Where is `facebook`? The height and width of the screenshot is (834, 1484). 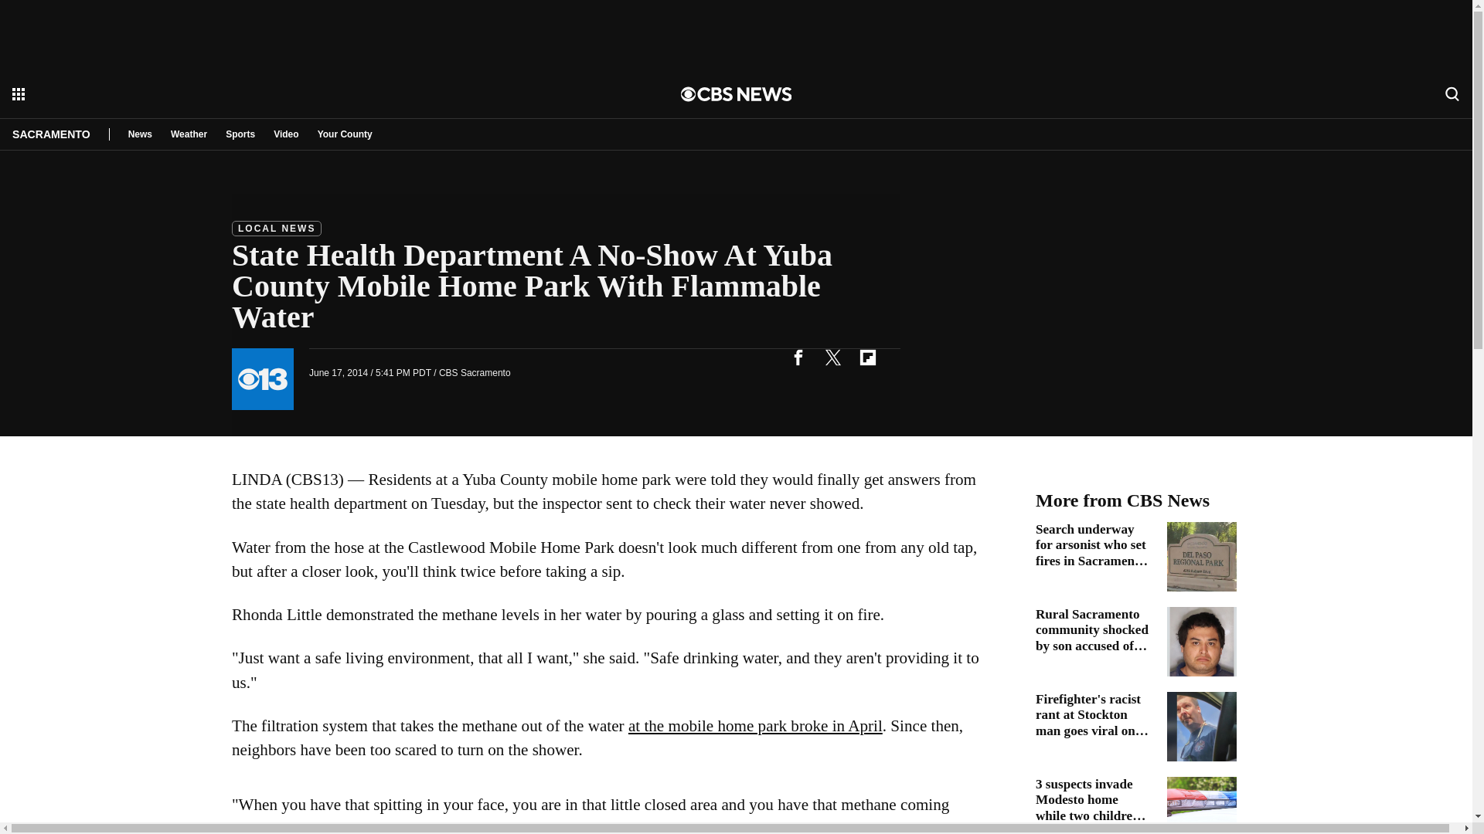
facebook is located at coordinates (798, 357).